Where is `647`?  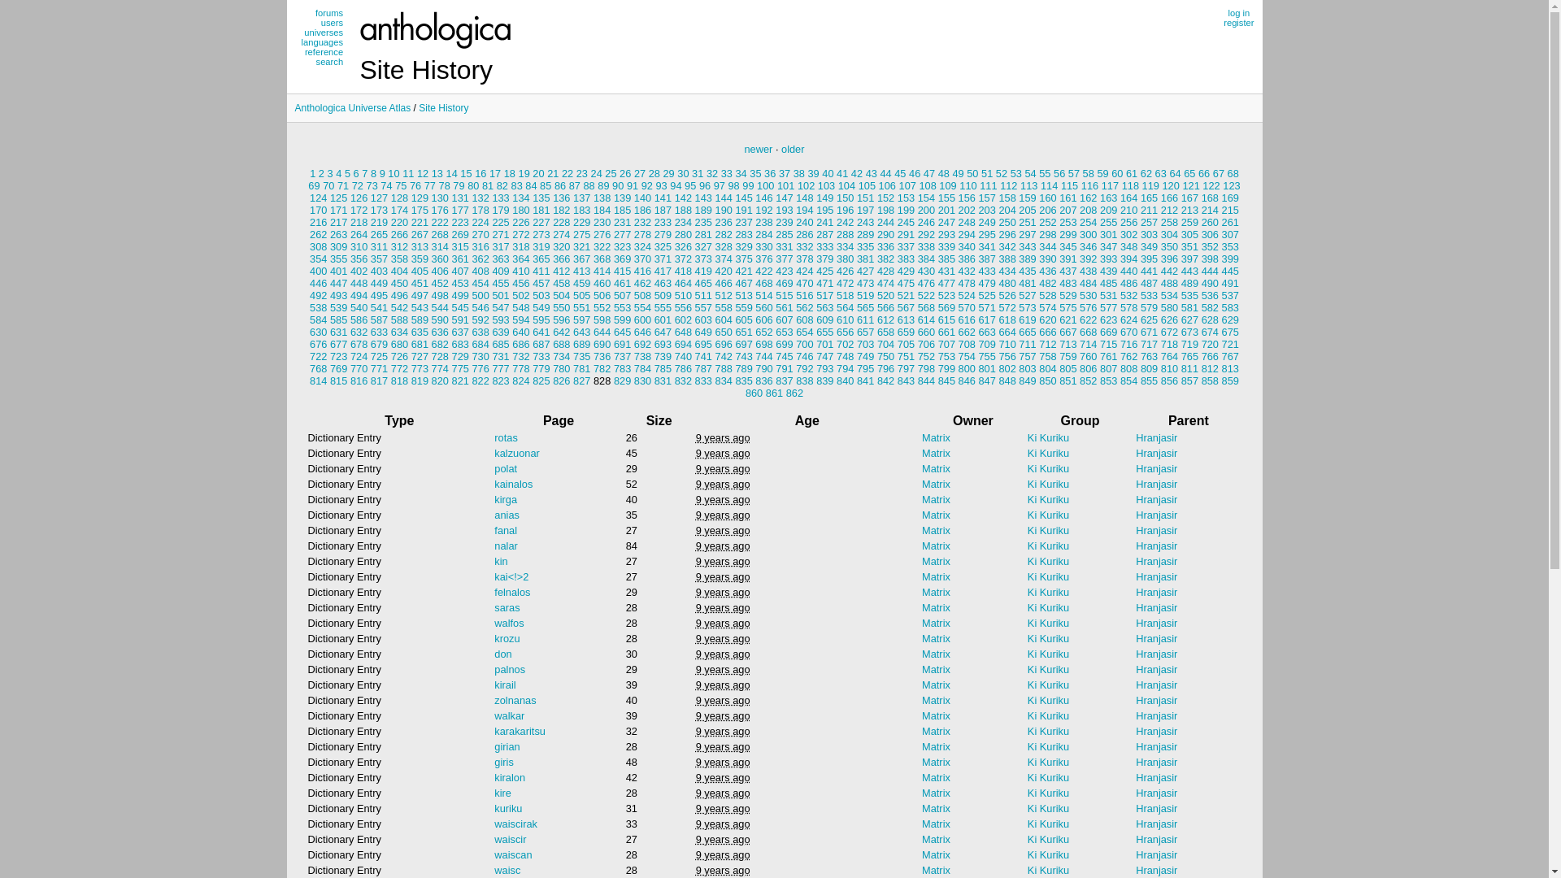
647 is located at coordinates (663, 332).